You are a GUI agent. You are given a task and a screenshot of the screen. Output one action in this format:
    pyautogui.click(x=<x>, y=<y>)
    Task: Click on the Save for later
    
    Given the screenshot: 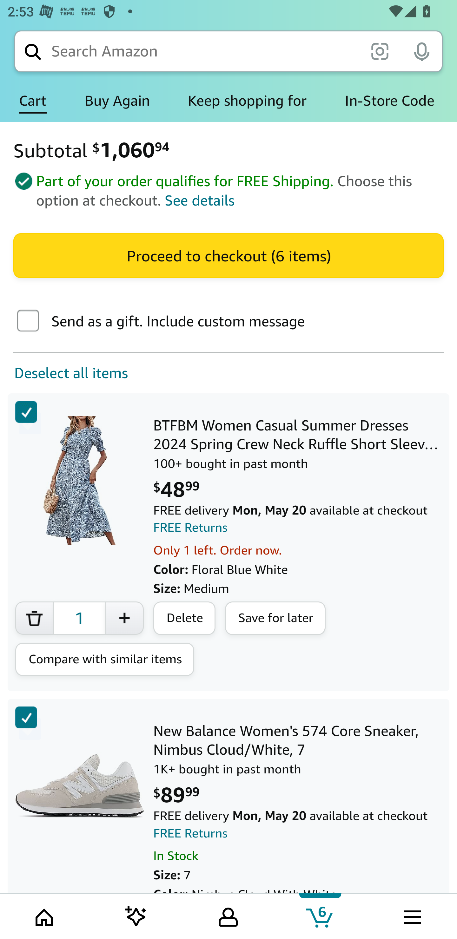 What is the action you would take?
    pyautogui.click(x=275, y=619)
    